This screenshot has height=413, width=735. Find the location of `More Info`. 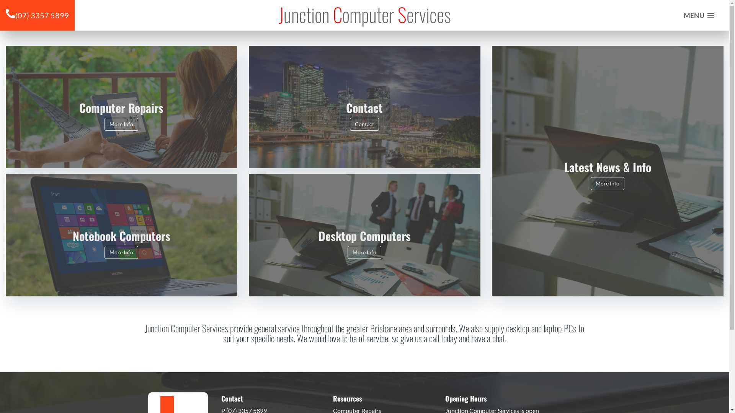

More Info is located at coordinates (121, 252).